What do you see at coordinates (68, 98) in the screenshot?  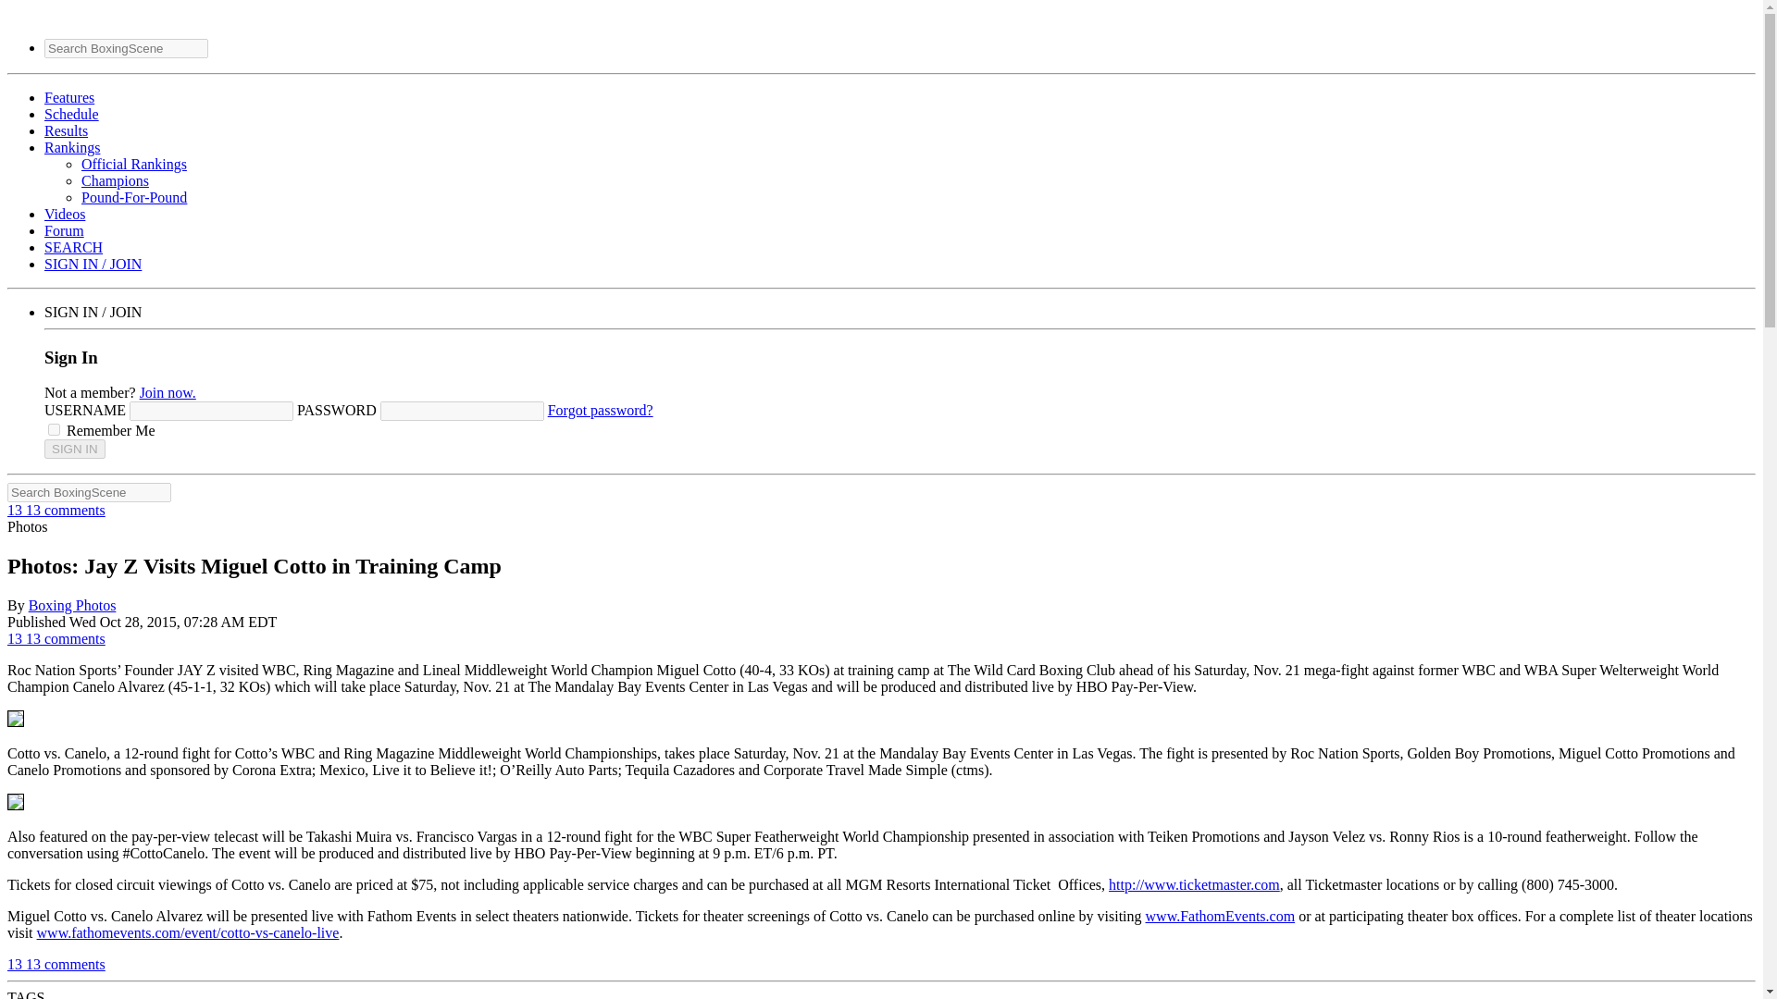 I see `Features` at bounding box center [68, 98].